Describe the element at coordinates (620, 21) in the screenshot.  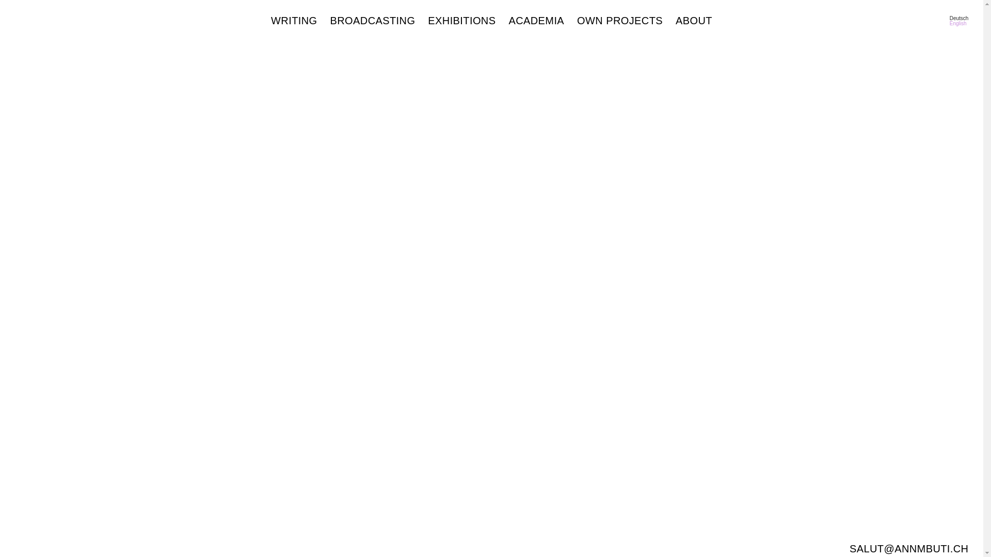
I see `OWN PROJECTS` at that location.